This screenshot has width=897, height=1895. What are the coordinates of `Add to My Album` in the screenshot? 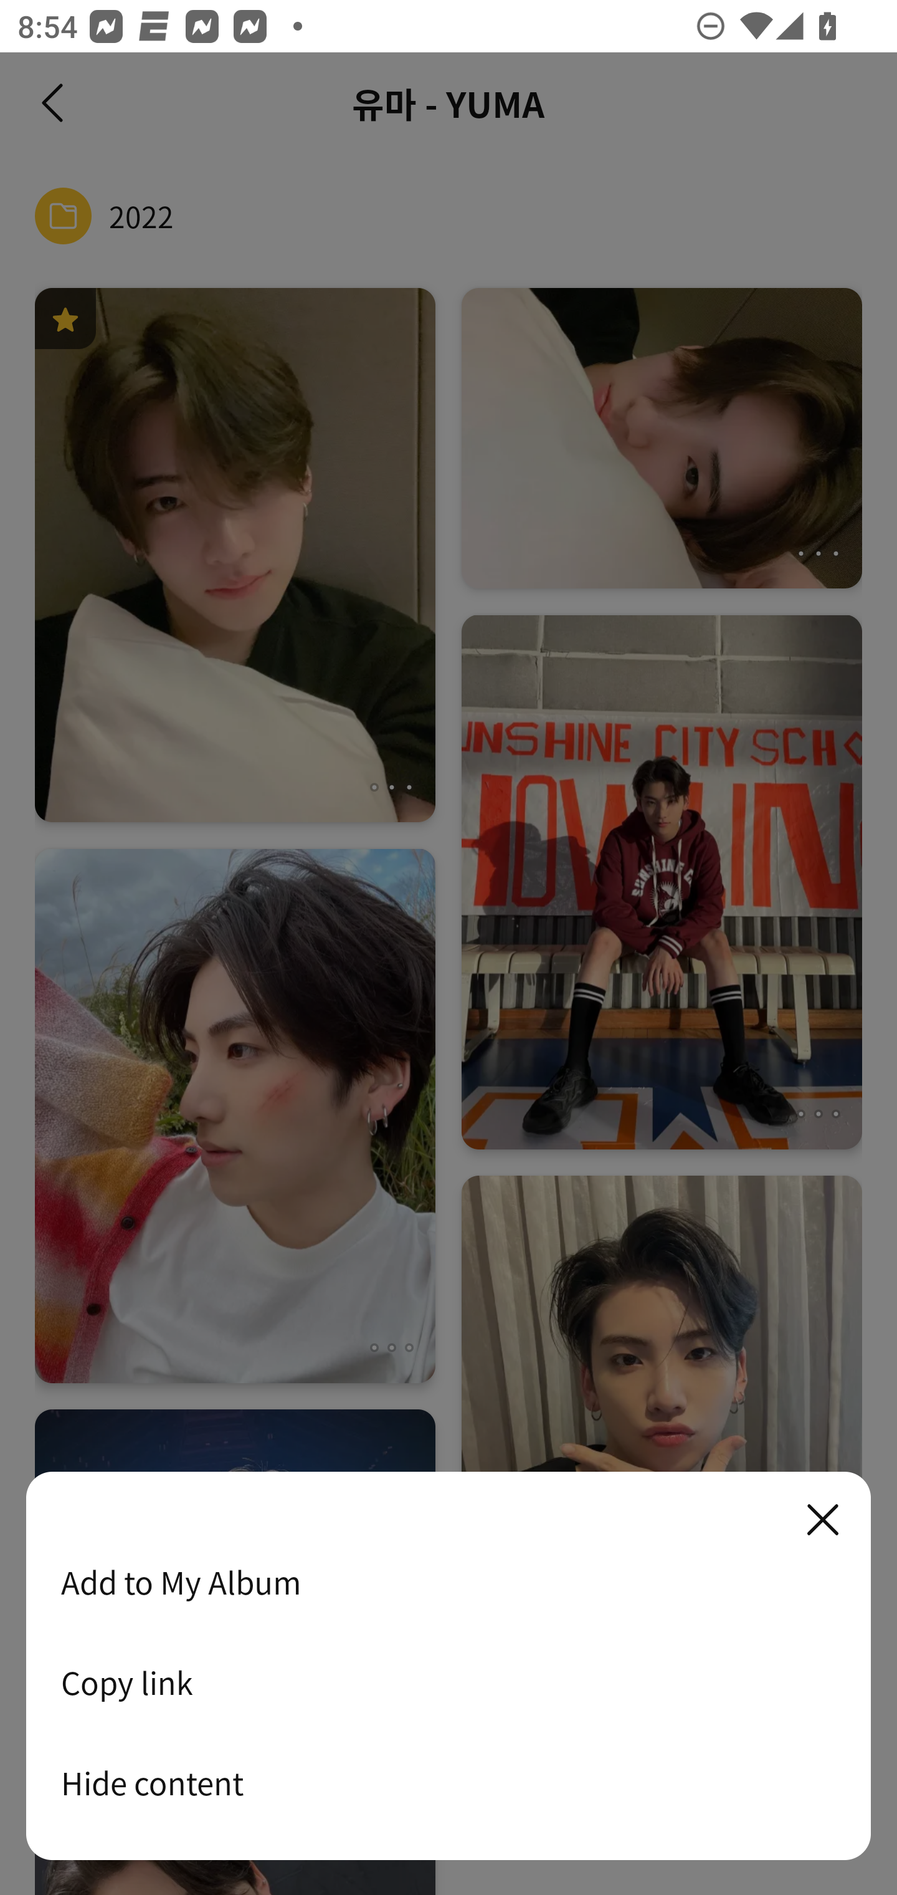 It's located at (448, 1582).